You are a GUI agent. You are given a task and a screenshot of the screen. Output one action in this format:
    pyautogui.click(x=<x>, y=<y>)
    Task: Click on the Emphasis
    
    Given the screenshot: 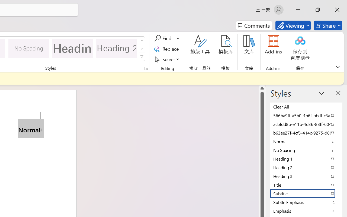 What is the action you would take?
    pyautogui.click(x=306, y=211)
    